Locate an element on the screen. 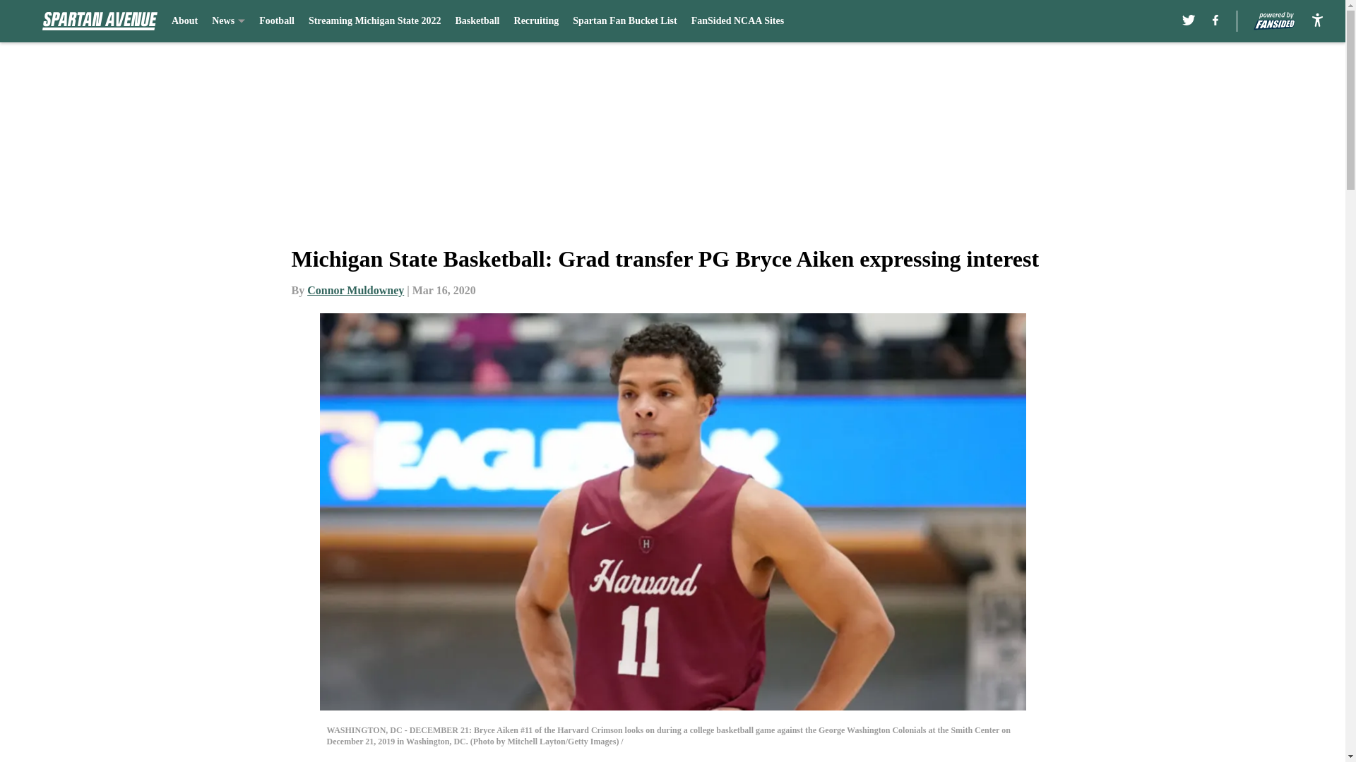 Image resolution: width=1356 pixels, height=762 pixels. Spartan Fan Bucket List is located at coordinates (624, 21).